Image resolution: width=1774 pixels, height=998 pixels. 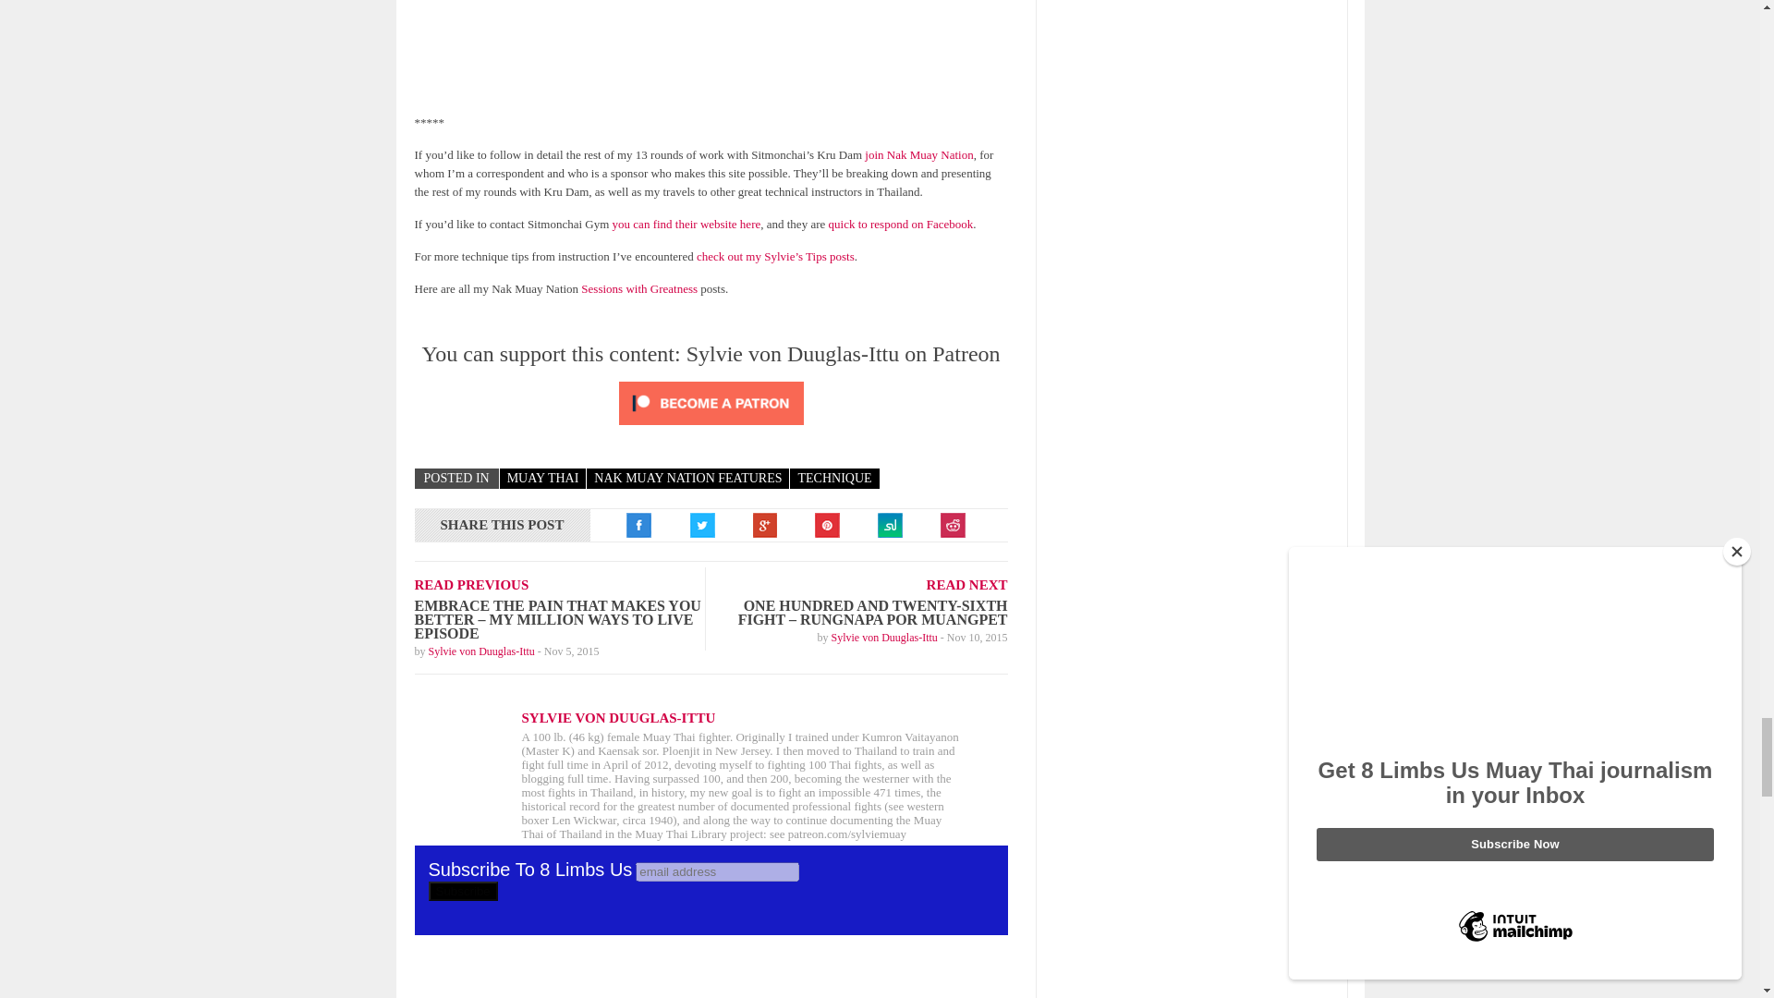 What do you see at coordinates (464, 891) in the screenshot?
I see `Subscribe` at bounding box center [464, 891].